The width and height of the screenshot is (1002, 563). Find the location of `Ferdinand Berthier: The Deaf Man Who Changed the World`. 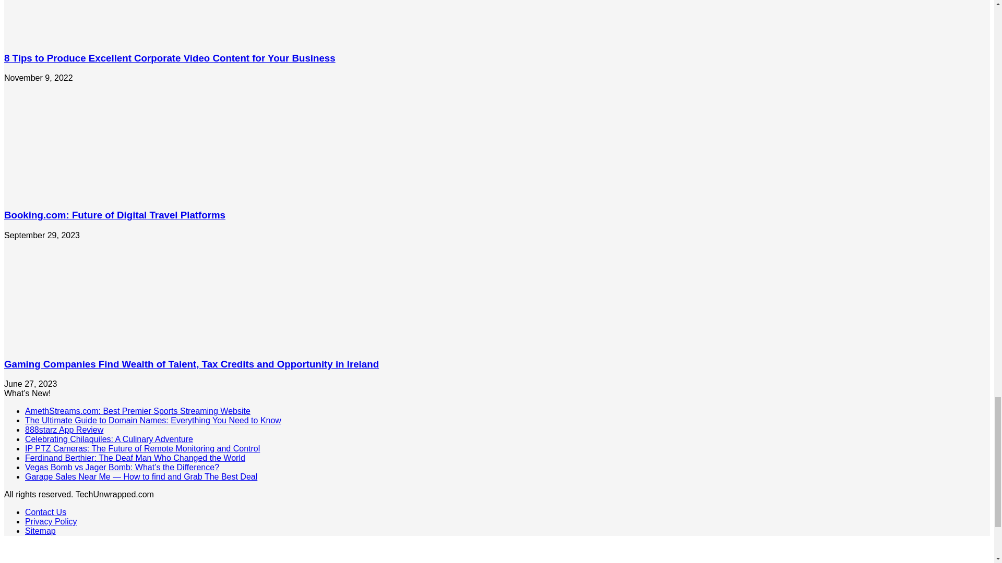

Ferdinand Berthier: The Deaf Man Who Changed the World is located at coordinates (135, 458).